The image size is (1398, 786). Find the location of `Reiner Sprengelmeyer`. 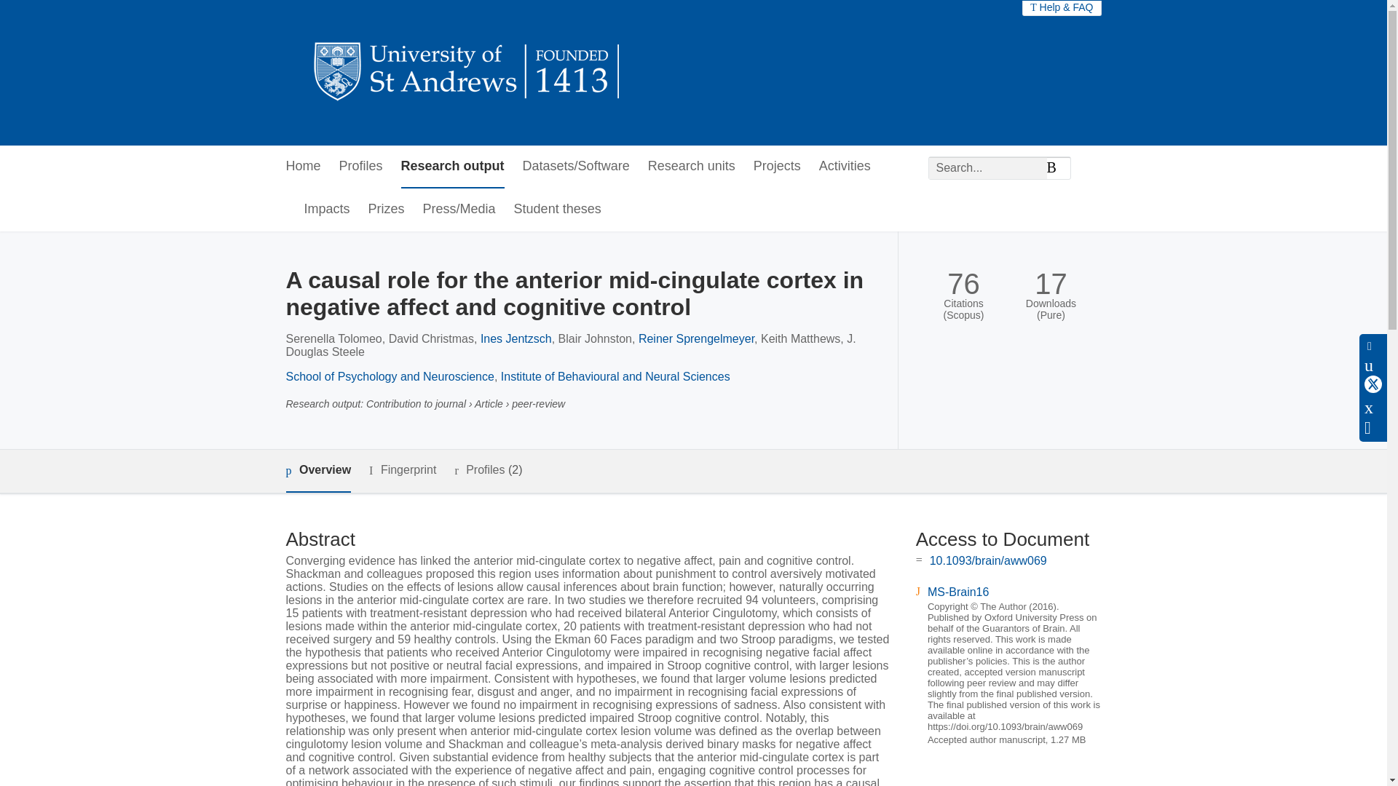

Reiner Sprengelmeyer is located at coordinates (696, 338).